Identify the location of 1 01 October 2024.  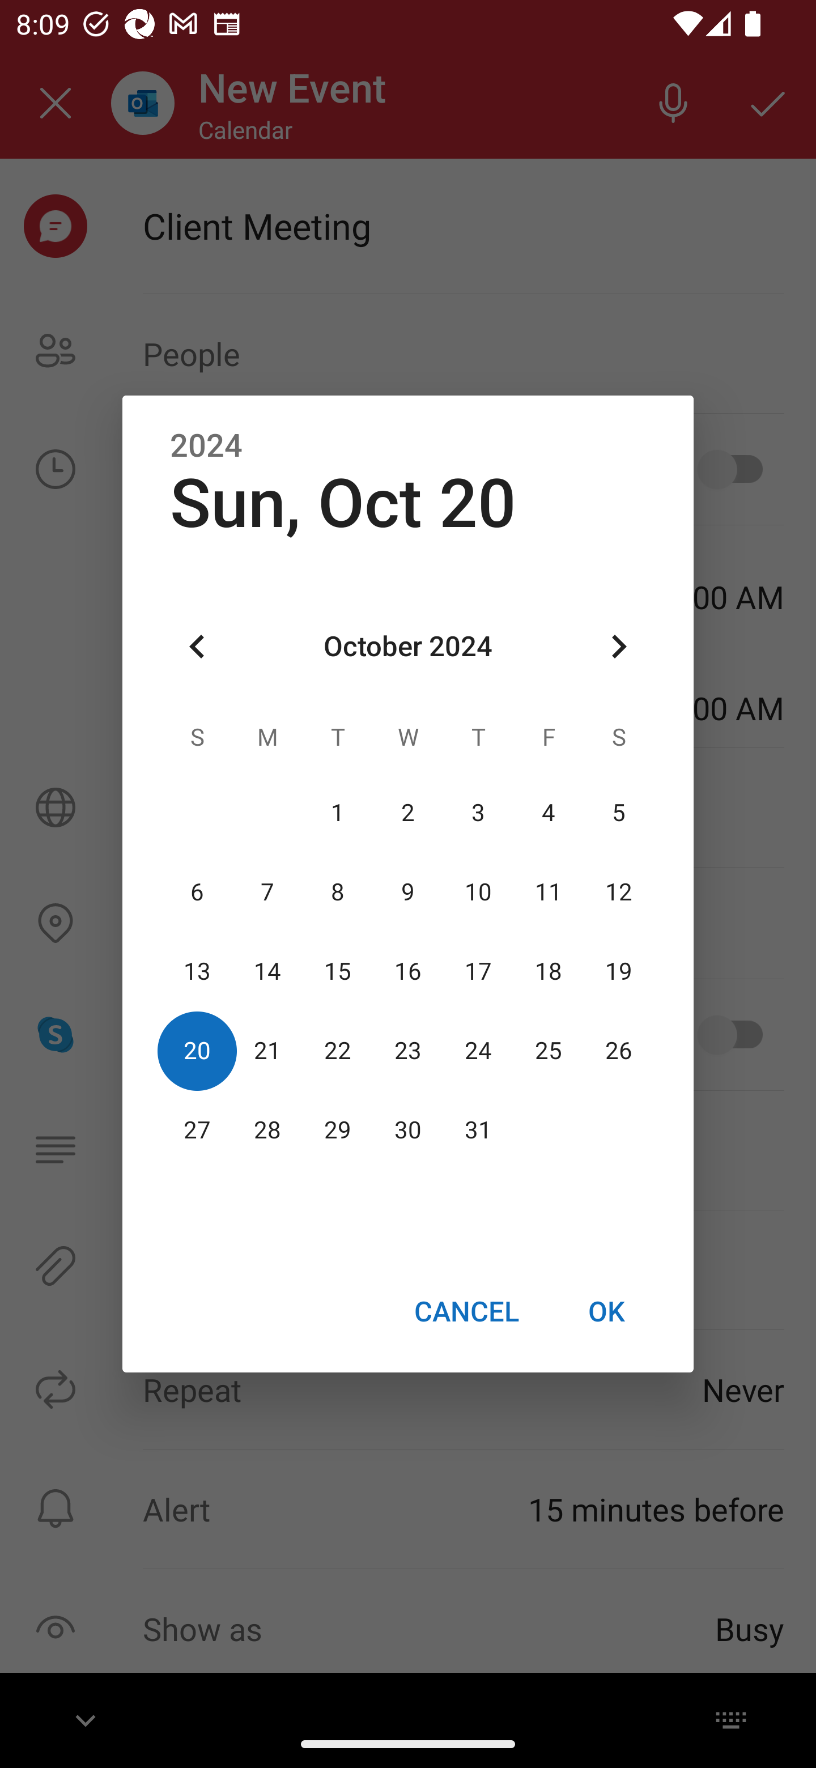
(338, 813).